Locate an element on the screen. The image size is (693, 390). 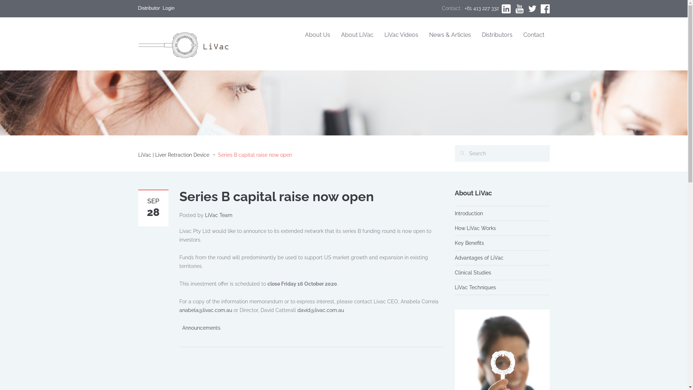
About Us is located at coordinates (318, 35).